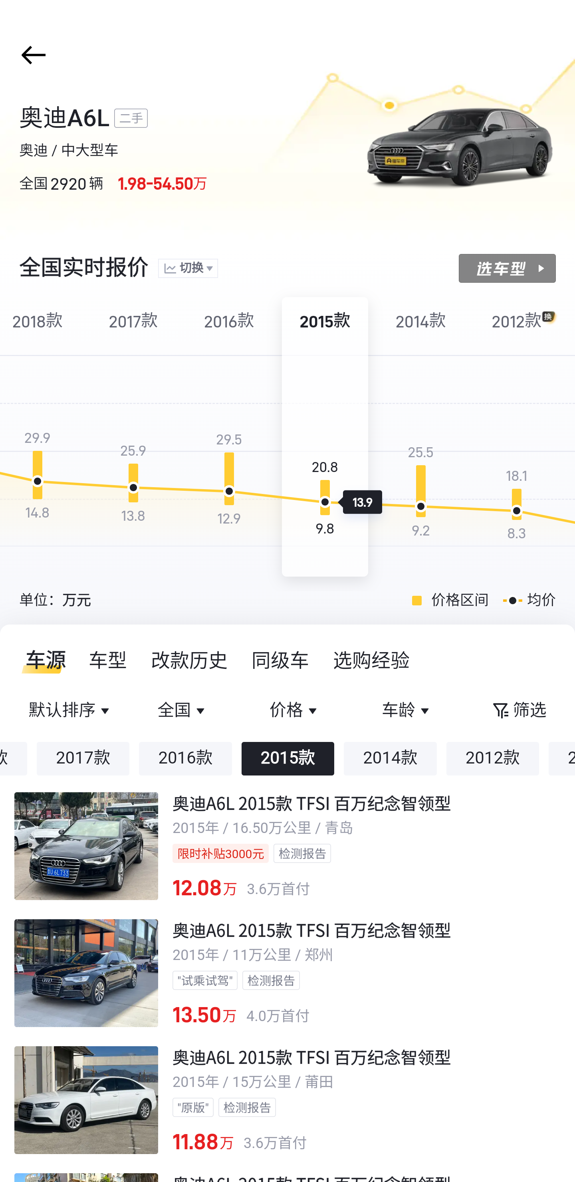  What do you see at coordinates (71, 711) in the screenshot?
I see `默认排序` at bounding box center [71, 711].